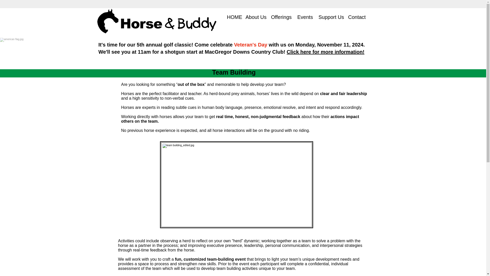 The width and height of the screenshot is (490, 276). What do you see at coordinates (329, 17) in the screenshot?
I see `Support Us` at bounding box center [329, 17].